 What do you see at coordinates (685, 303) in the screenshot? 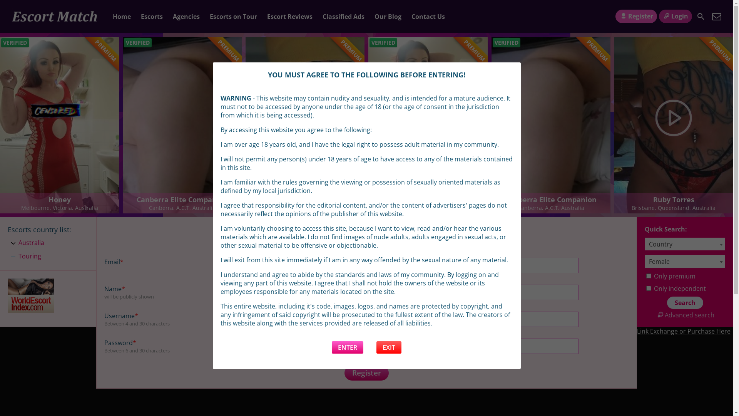
I see `Search` at bounding box center [685, 303].